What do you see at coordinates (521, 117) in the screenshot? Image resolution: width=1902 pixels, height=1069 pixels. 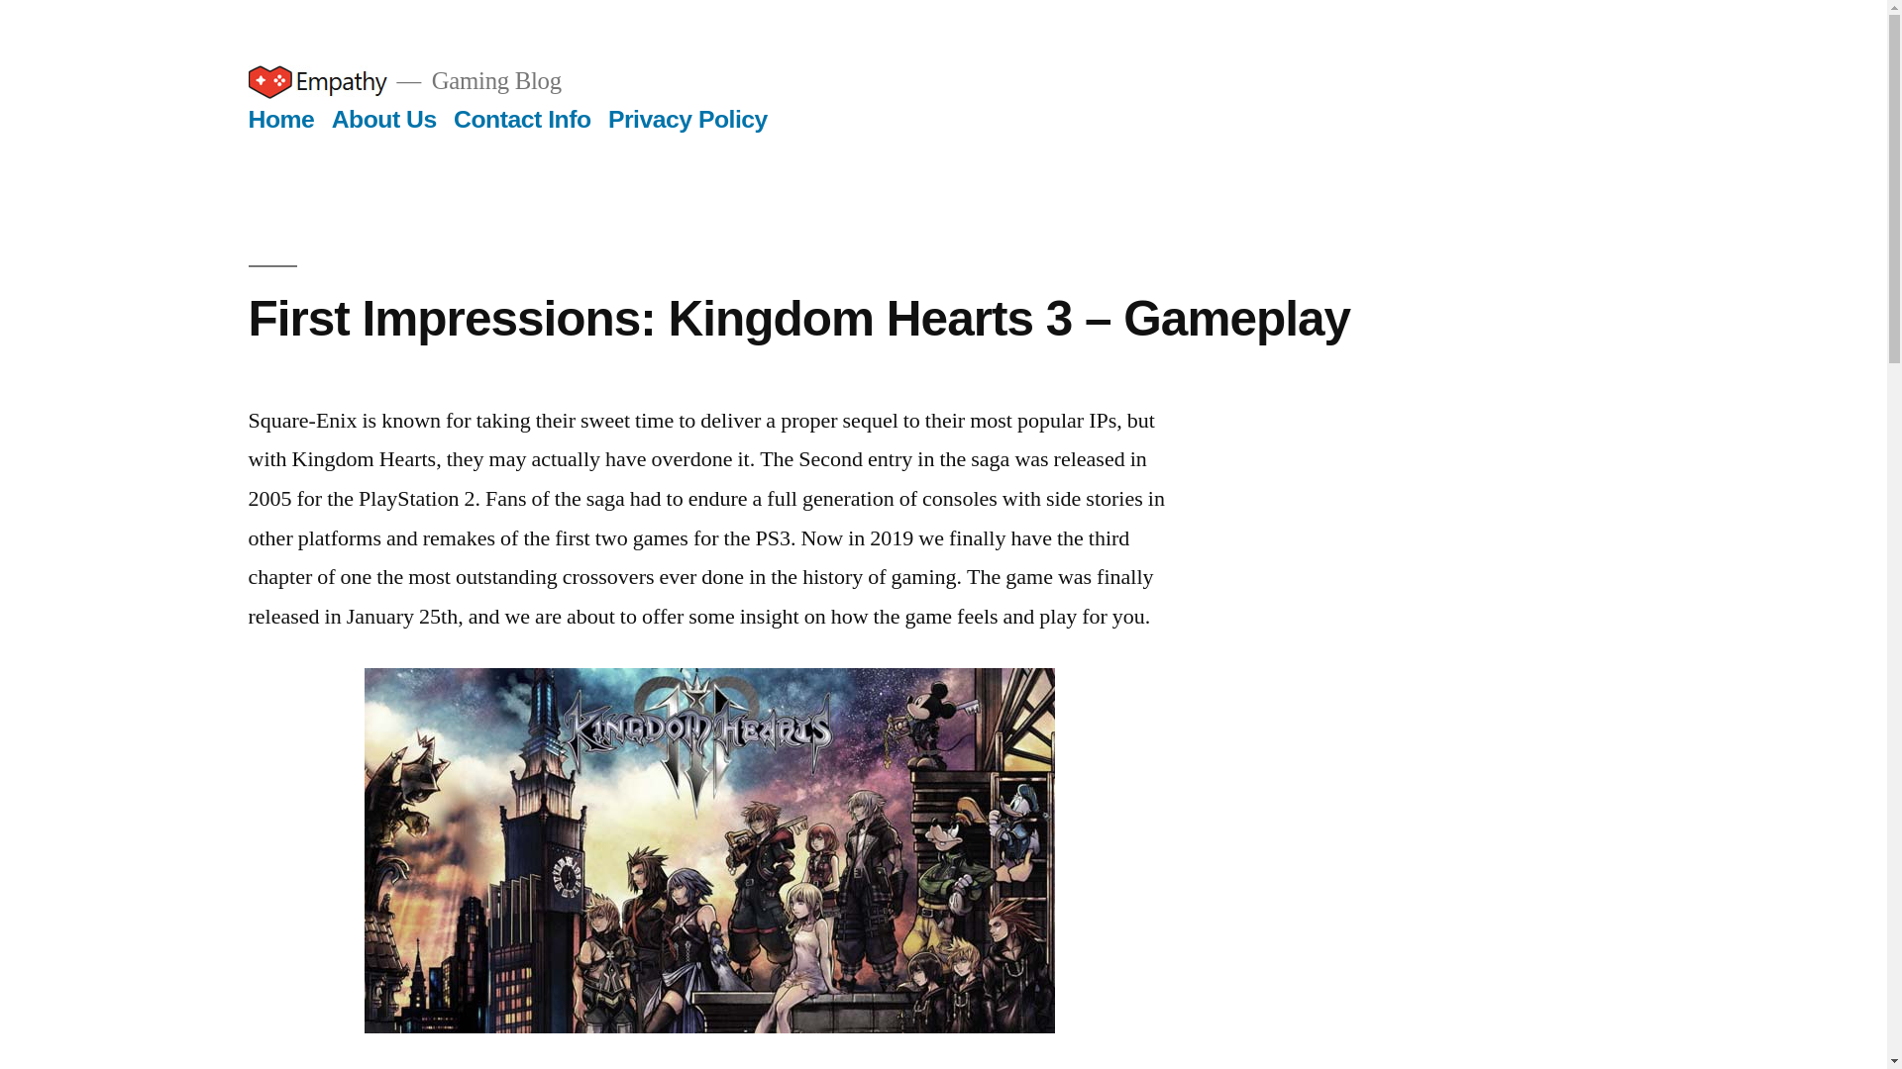 I see `Contact Info` at bounding box center [521, 117].